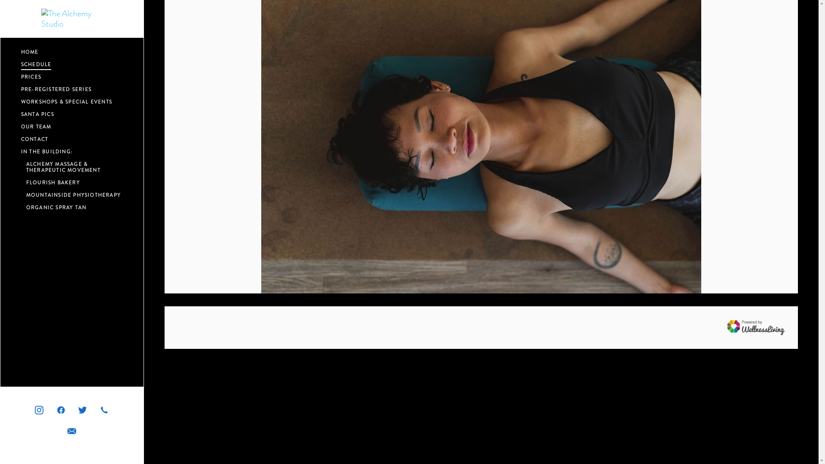  Describe the element at coordinates (36, 64) in the screenshot. I see `SCHEDULE` at that location.